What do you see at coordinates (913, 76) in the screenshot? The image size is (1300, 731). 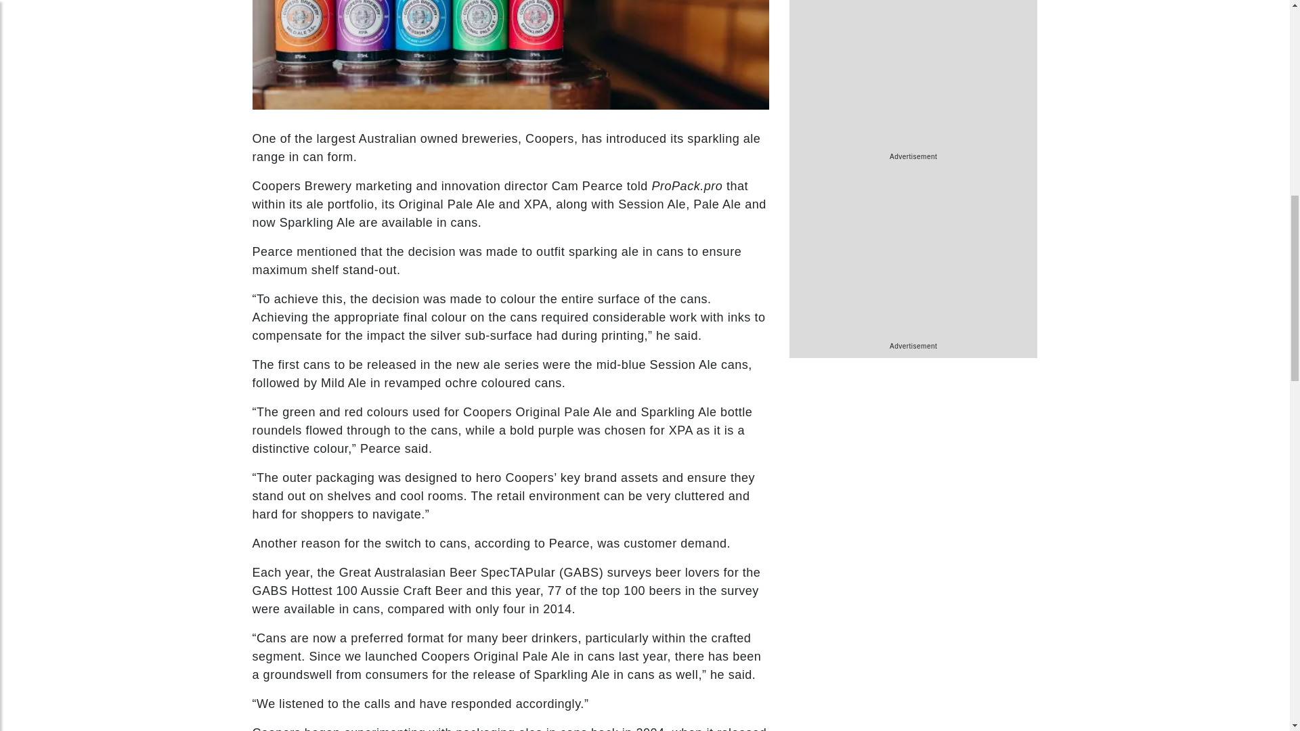 I see `3rd party ad content` at bounding box center [913, 76].